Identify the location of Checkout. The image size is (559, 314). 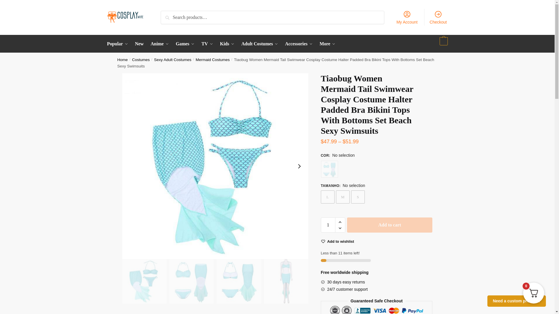
(438, 17).